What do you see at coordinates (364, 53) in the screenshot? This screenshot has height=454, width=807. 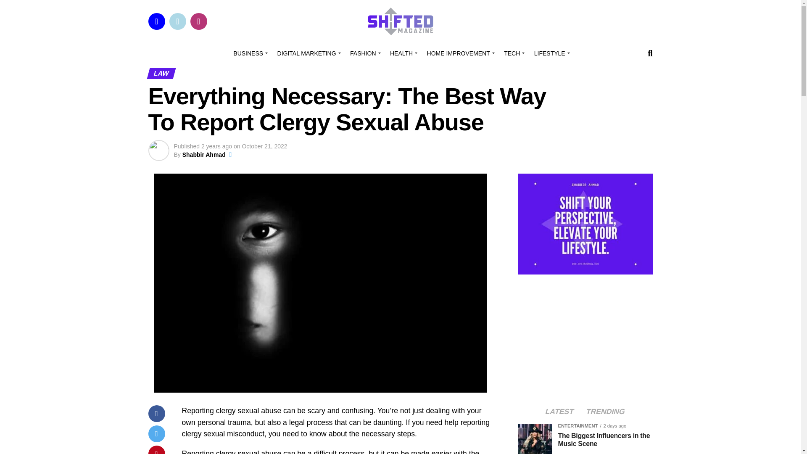 I see `FASHION` at bounding box center [364, 53].